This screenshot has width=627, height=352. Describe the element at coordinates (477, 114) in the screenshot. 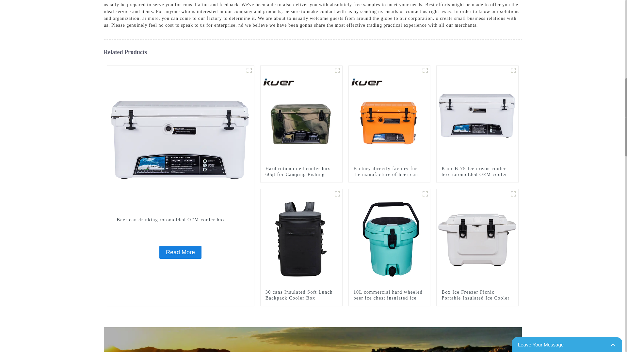

I see `Kuer-B-75 Ice cream cooler box  rotomolded OEM cooler box` at that location.